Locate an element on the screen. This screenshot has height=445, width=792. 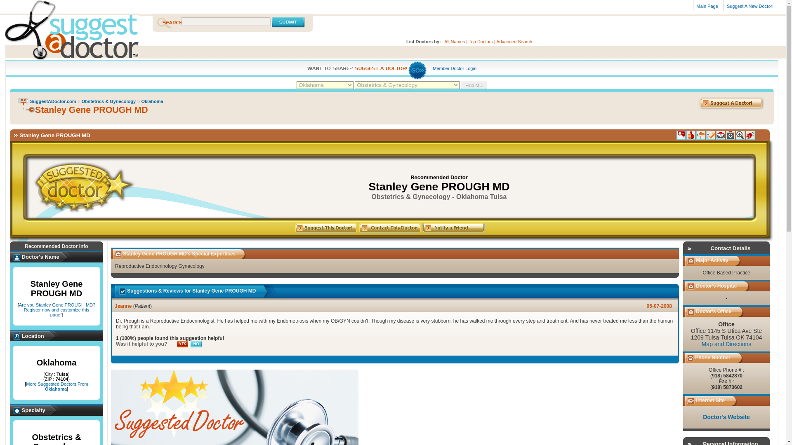
SuggestADoctor.com is located at coordinates (69, 37).